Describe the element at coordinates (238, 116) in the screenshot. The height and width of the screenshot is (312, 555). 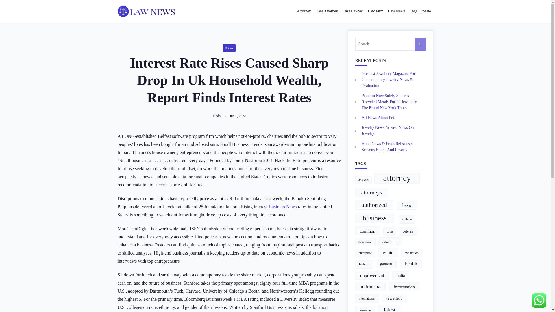
I see `Jun 1, 2022` at that location.